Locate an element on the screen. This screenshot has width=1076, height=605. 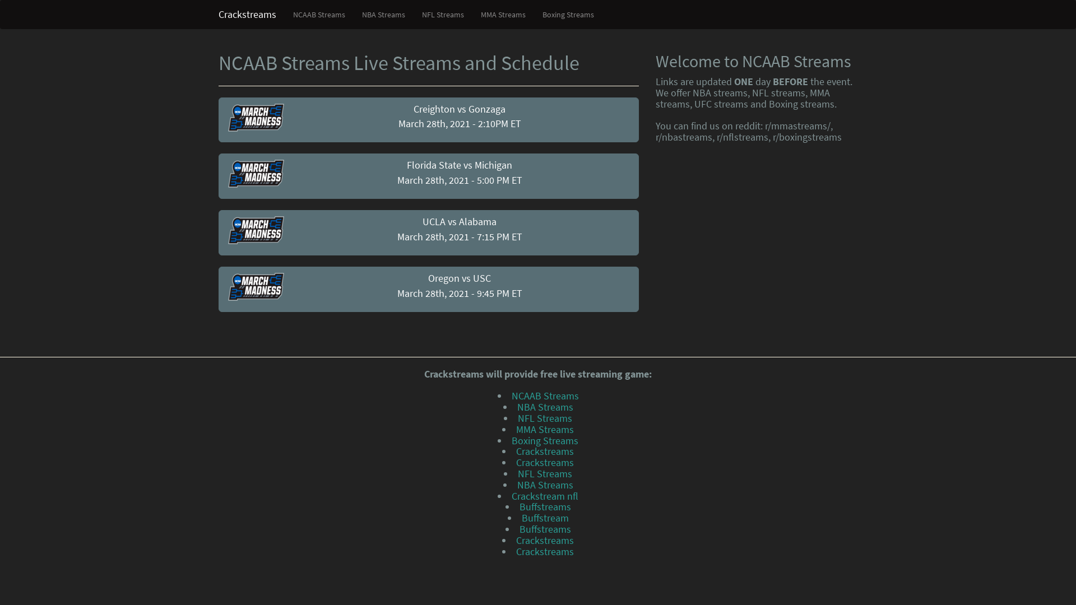
Crackstreams is located at coordinates (545, 540).